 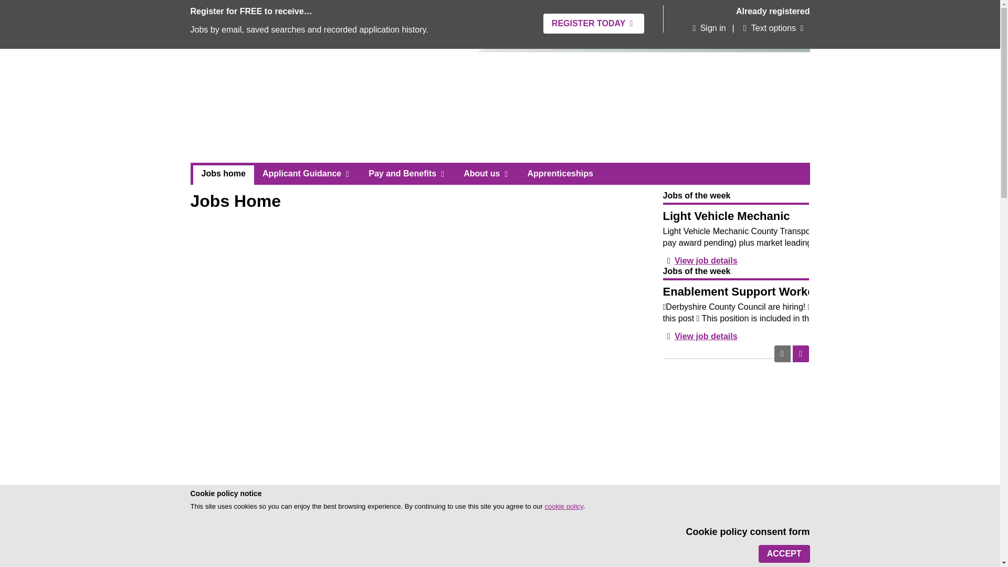 I want to click on Text options, so click(x=769, y=28).